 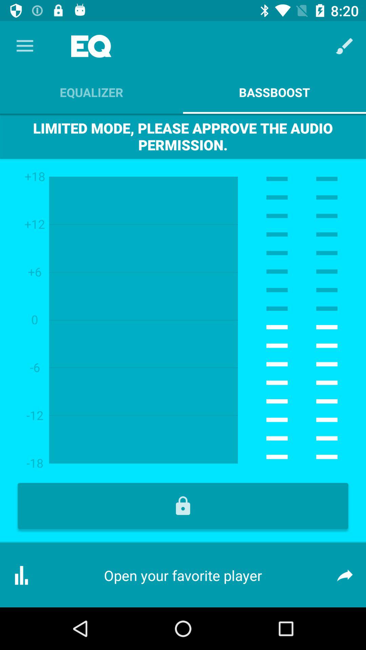 I want to click on turn off item above the limited mode please icon, so click(x=91, y=92).